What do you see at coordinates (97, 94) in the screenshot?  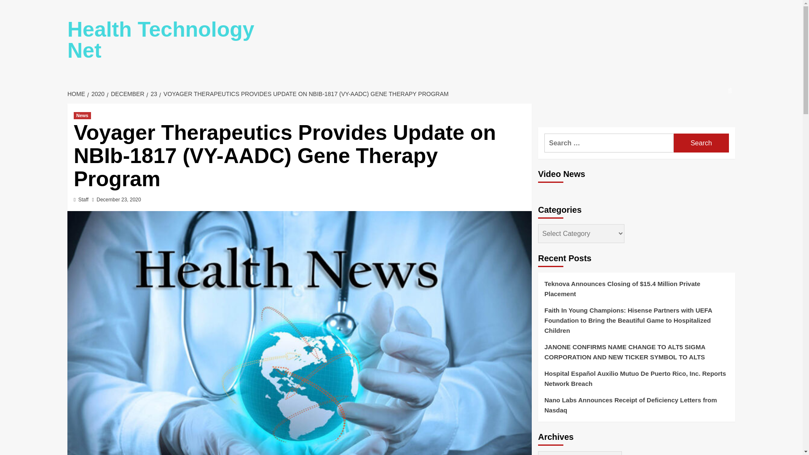 I see `2020` at bounding box center [97, 94].